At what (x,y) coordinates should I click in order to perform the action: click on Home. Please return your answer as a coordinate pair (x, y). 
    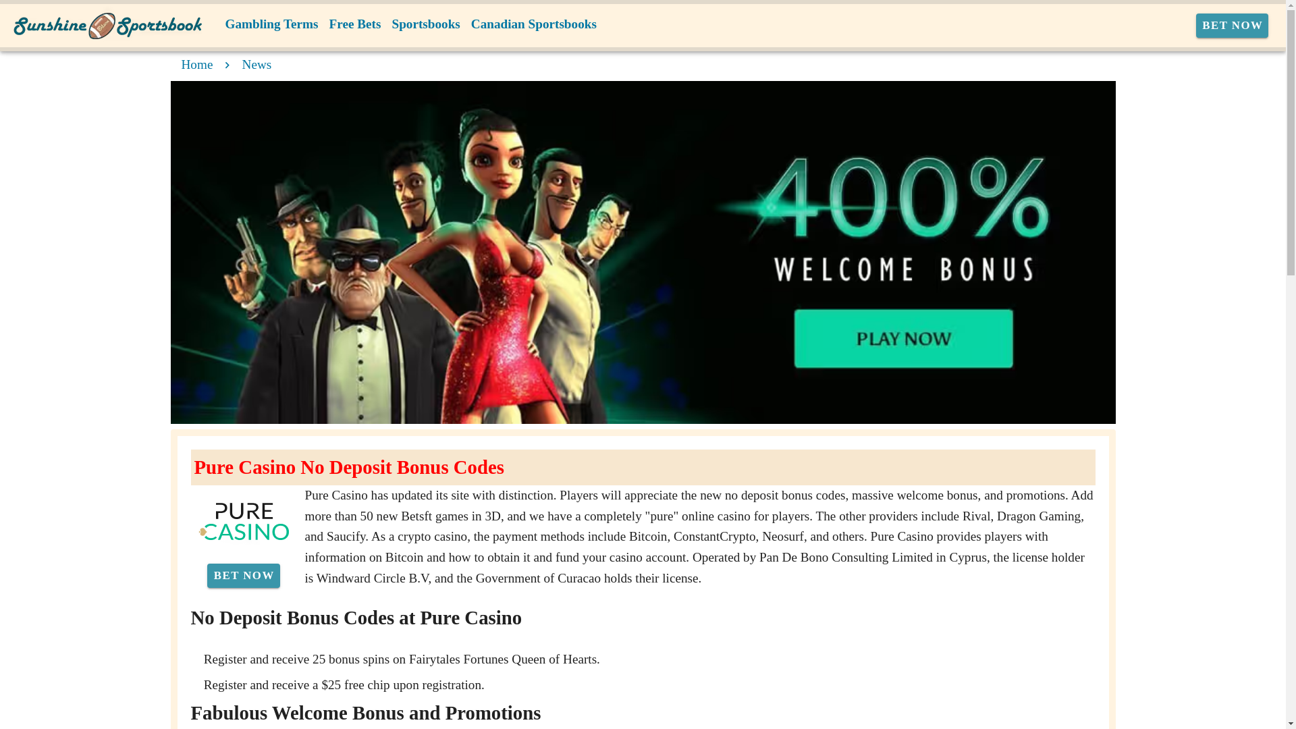
    Looking at the image, I should click on (196, 64).